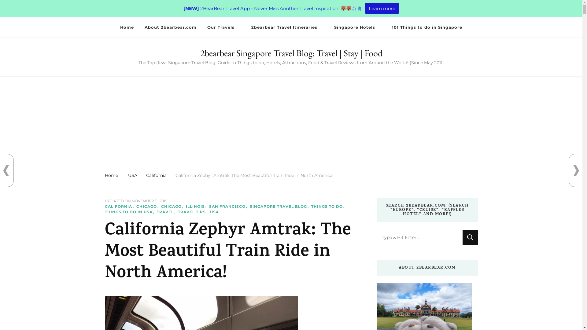 This screenshot has height=330, width=587. Describe the element at coordinates (328, 207) in the screenshot. I see `THINGS TO DO` at that location.